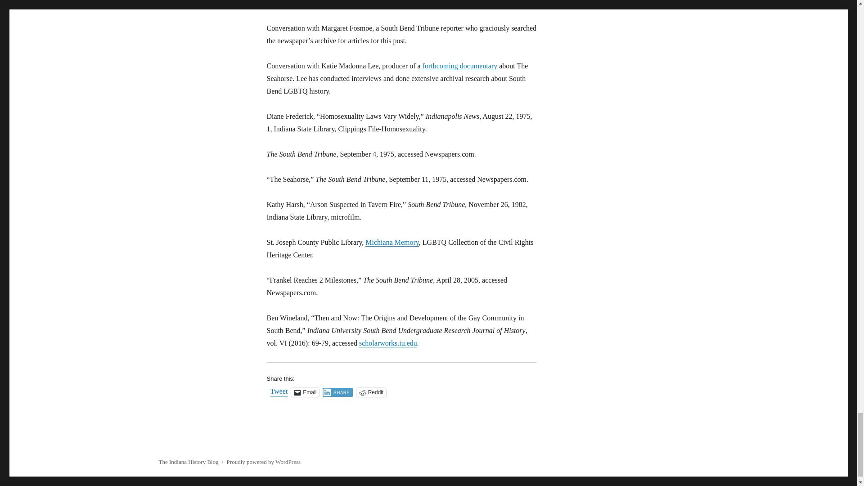  Describe the element at coordinates (305, 392) in the screenshot. I see `Email` at that location.